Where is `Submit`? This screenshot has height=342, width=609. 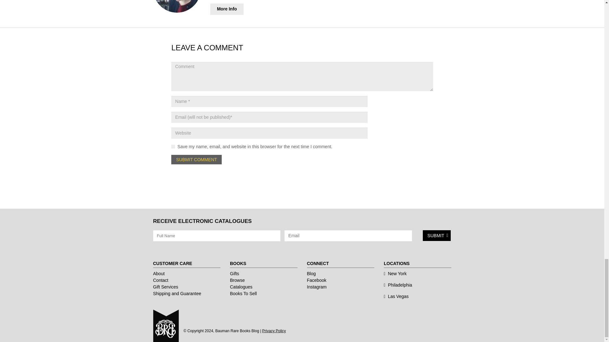
Submit is located at coordinates (436, 236).